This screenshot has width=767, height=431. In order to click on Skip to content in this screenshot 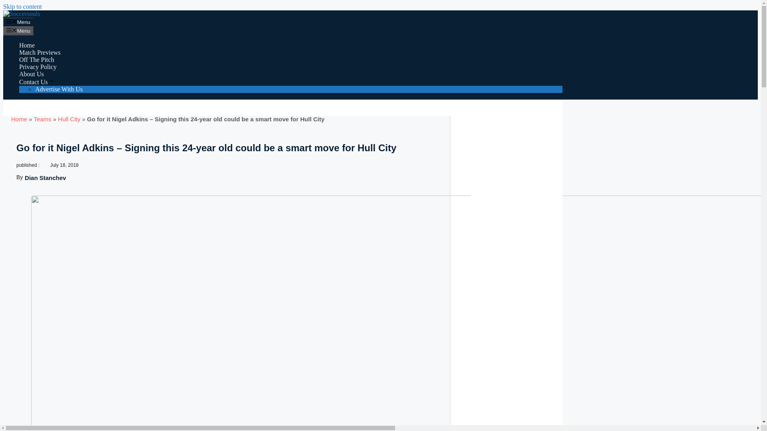, I will do `click(22, 6)`.